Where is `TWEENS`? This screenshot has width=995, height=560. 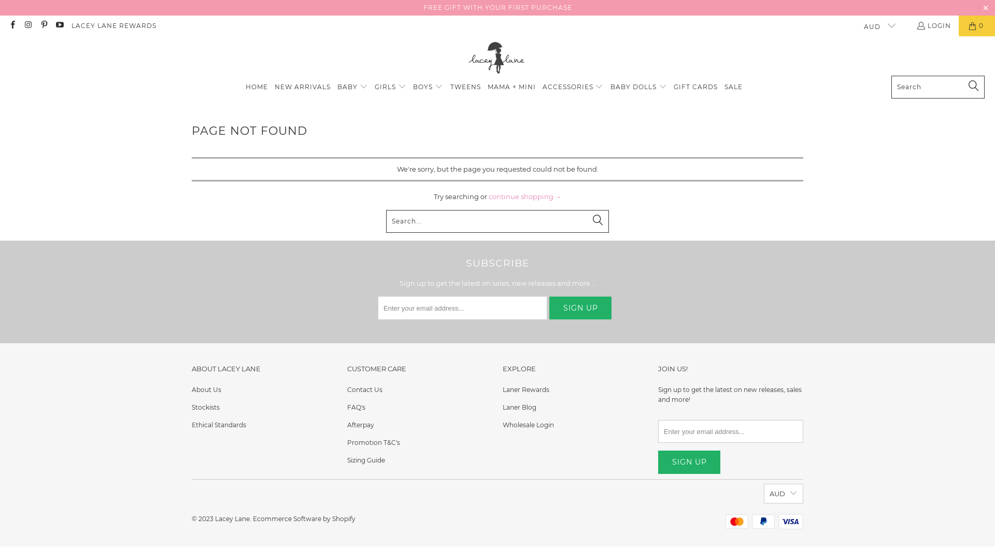
TWEENS is located at coordinates (465, 88).